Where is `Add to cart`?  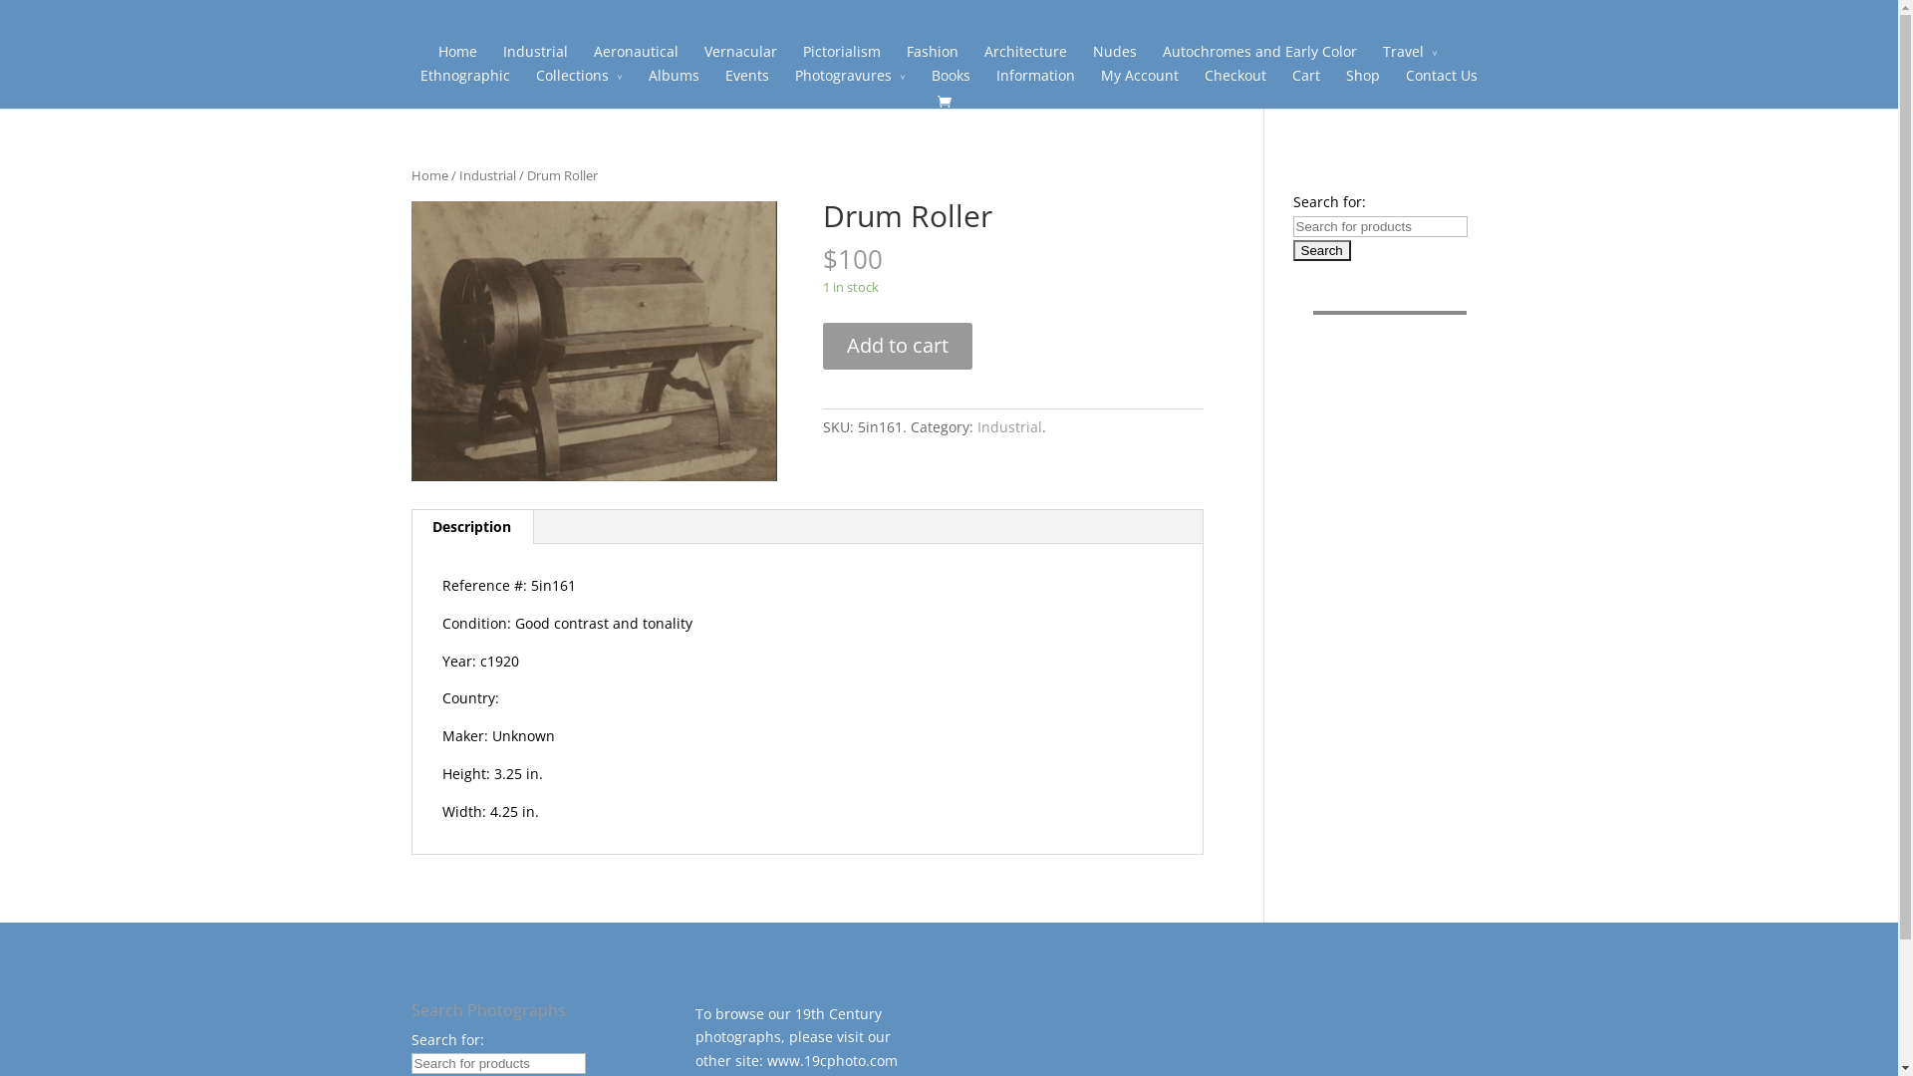
Add to cart is located at coordinates (898, 347).